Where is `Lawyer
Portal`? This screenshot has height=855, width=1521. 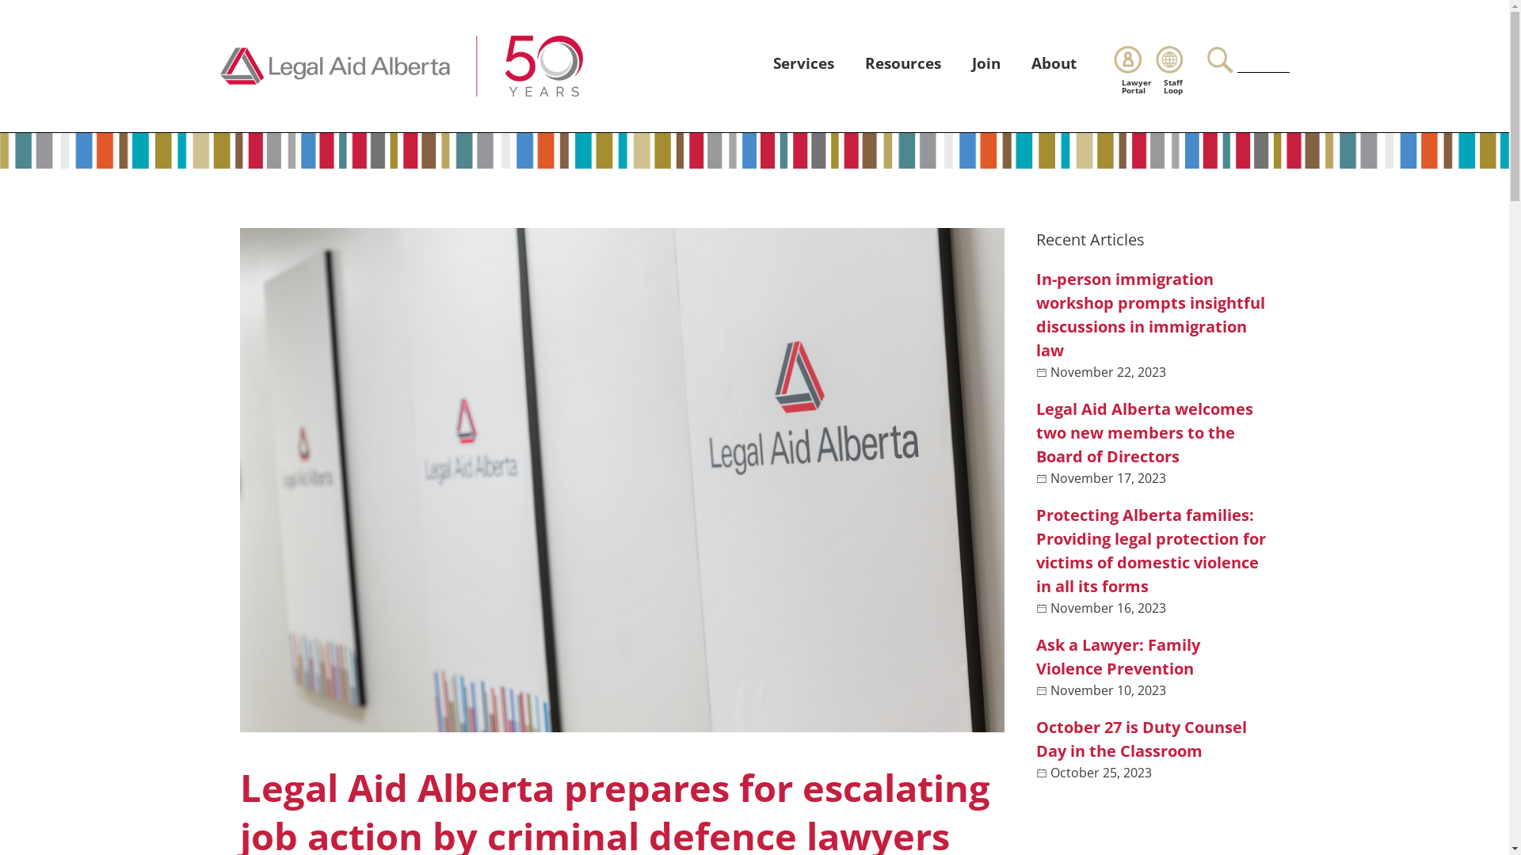 Lawyer
Portal is located at coordinates (1134, 70).